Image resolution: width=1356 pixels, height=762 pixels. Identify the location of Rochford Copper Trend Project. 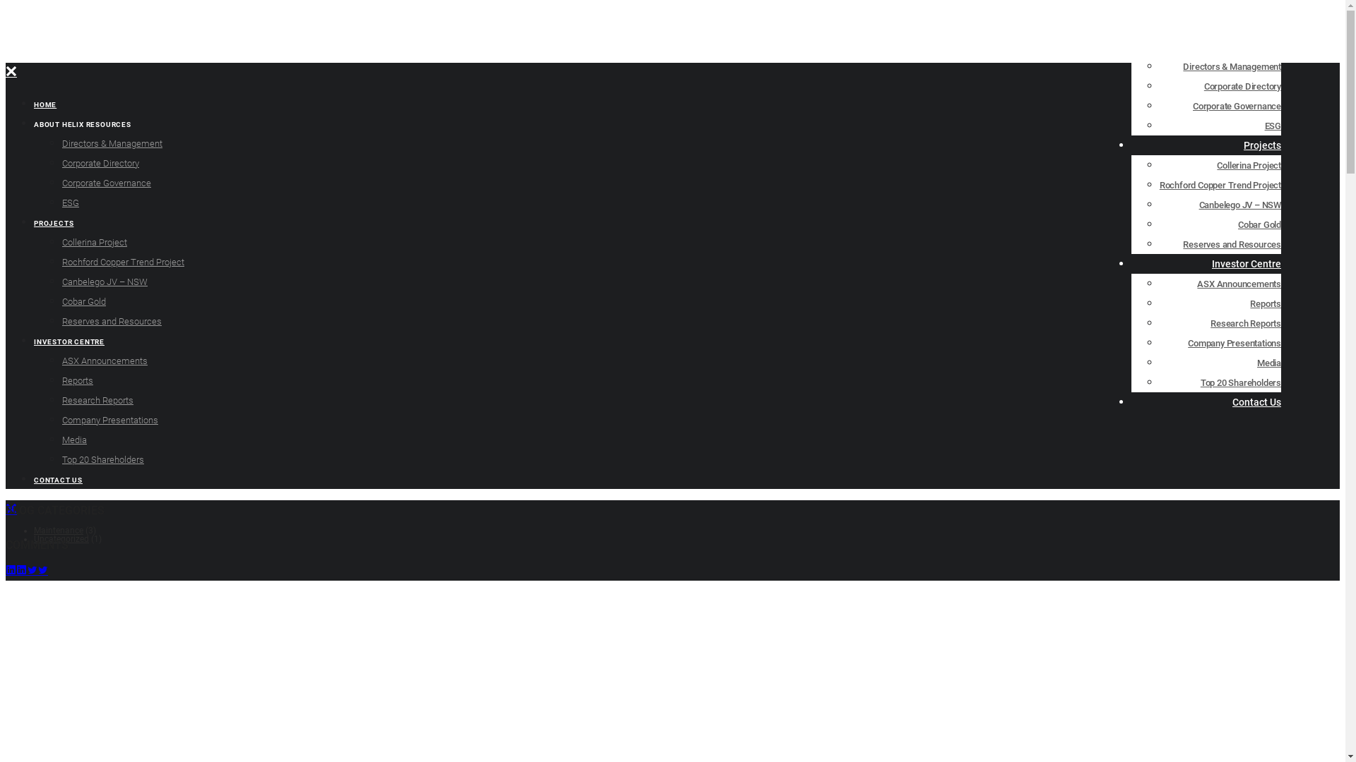
(123, 262).